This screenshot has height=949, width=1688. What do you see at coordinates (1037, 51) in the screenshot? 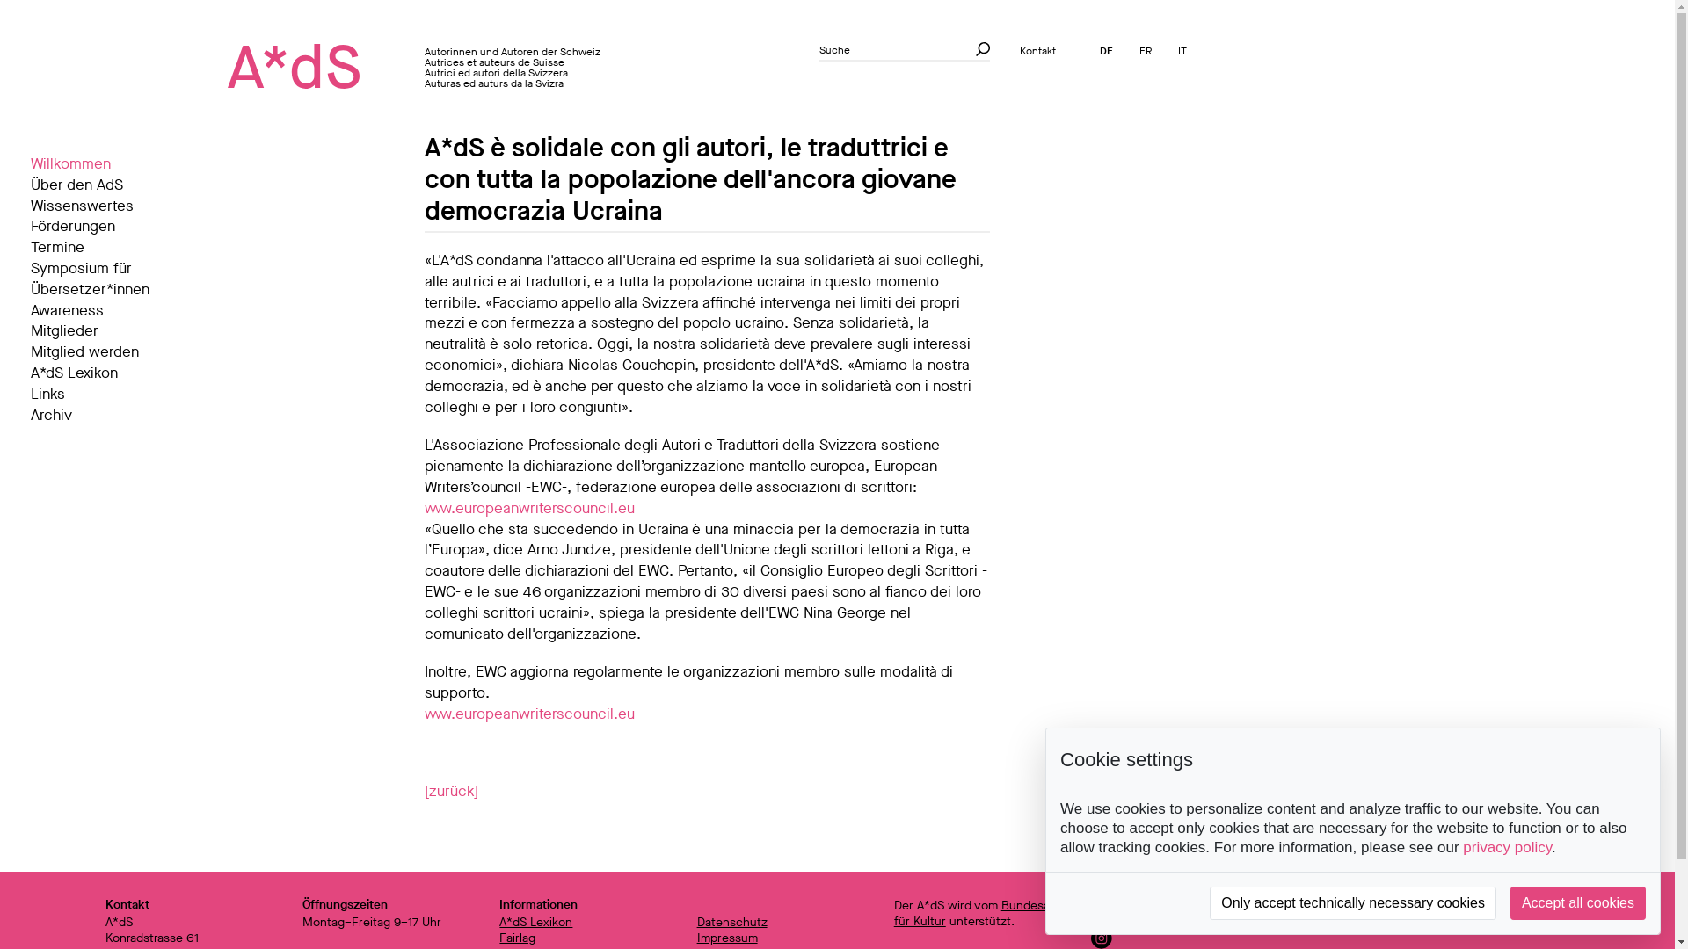
I see `Kontakt` at bounding box center [1037, 51].